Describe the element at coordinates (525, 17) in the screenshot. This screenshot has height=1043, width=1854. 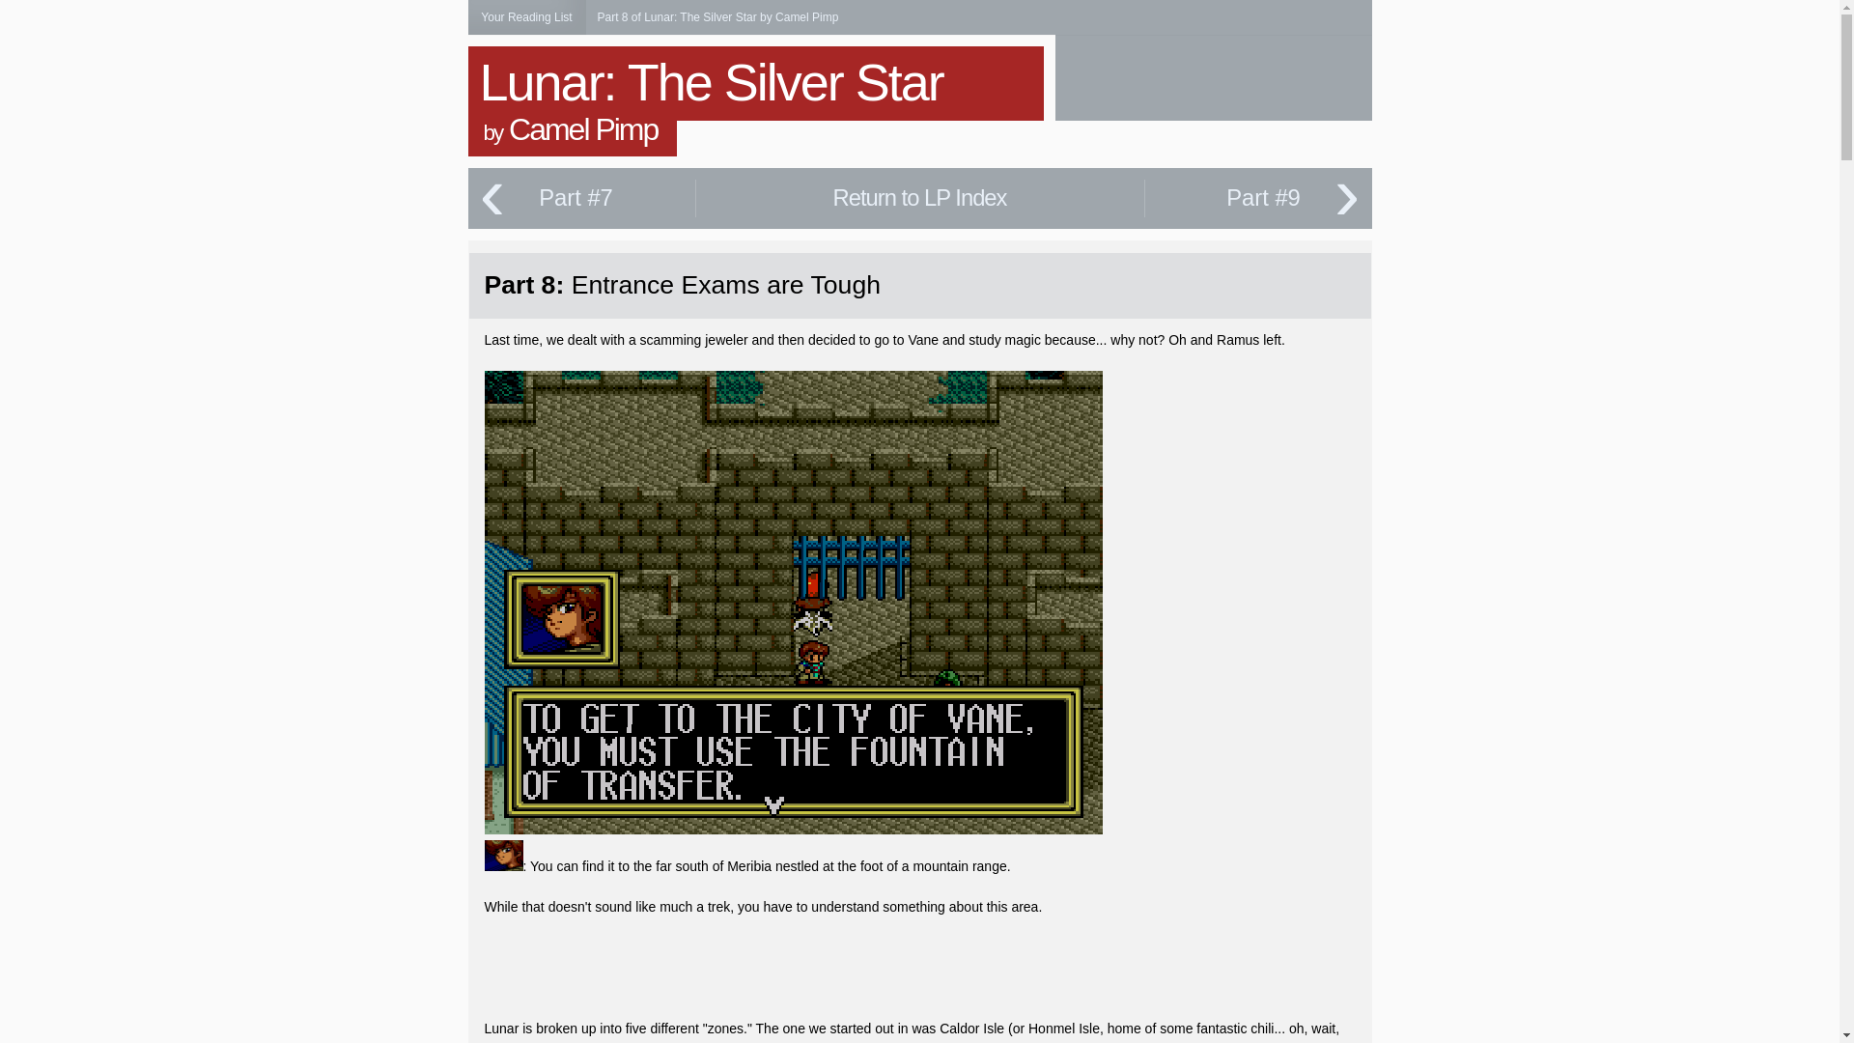
I see `Click to expand and view your full reading list` at that location.